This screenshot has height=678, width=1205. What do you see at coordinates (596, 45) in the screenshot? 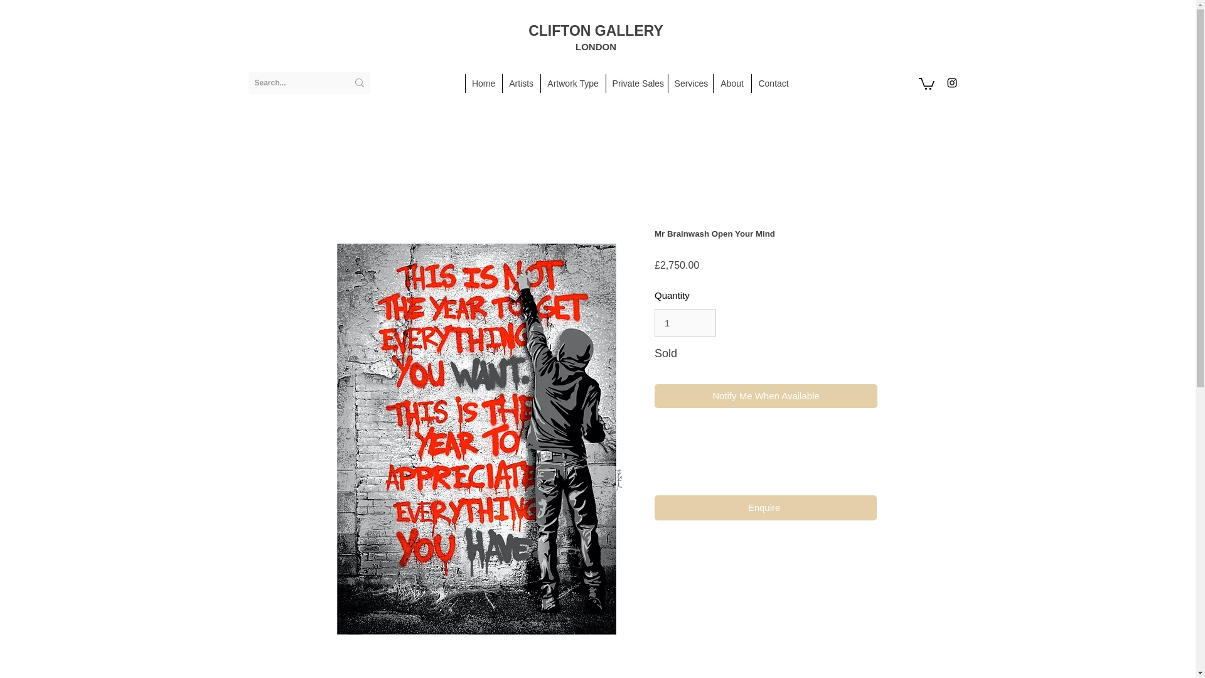
I see `LONDON` at bounding box center [596, 45].